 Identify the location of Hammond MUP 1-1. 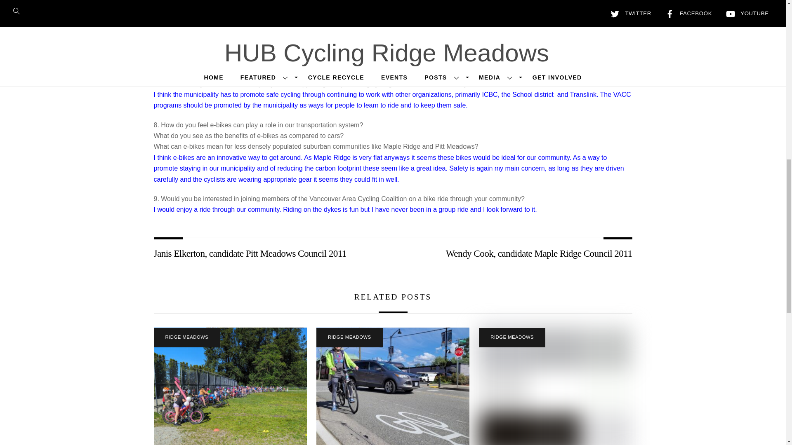
(555, 386).